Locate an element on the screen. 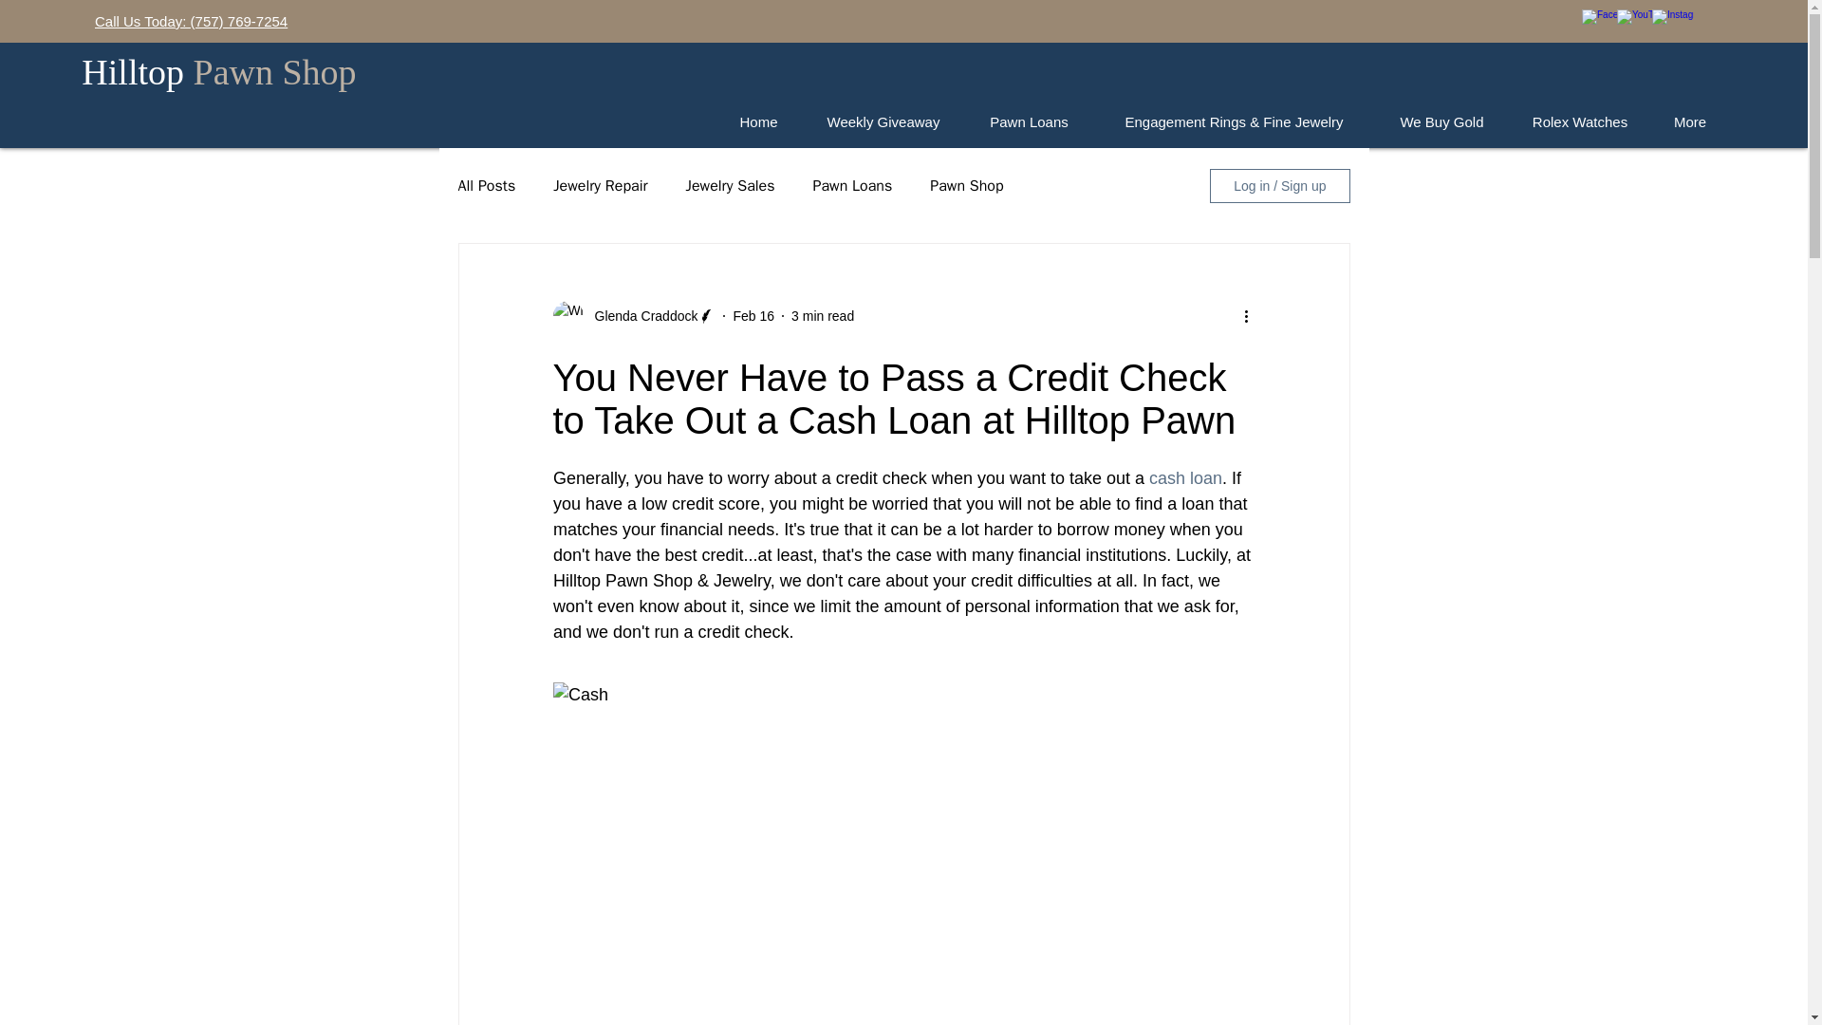 The width and height of the screenshot is (1822, 1025). Pawn Loans is located at coordinates (852, 186).